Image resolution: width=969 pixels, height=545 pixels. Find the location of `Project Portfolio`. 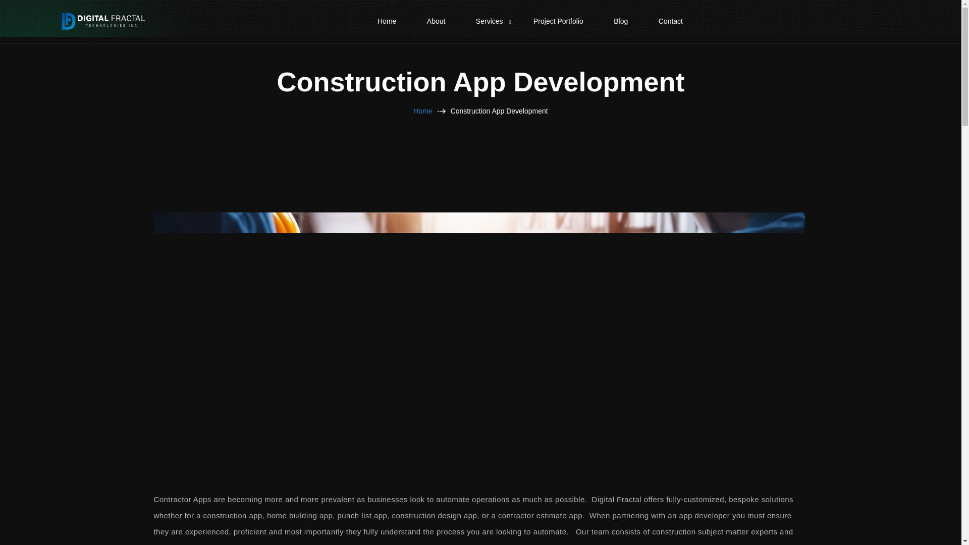

Project Portfolio is located at coordinates (558, 21).